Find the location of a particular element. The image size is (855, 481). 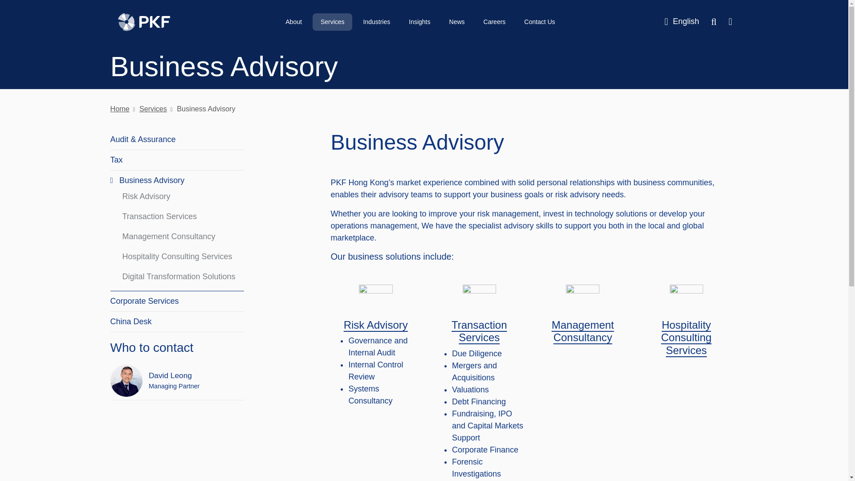

Insights is located at coordinates (419, 22).